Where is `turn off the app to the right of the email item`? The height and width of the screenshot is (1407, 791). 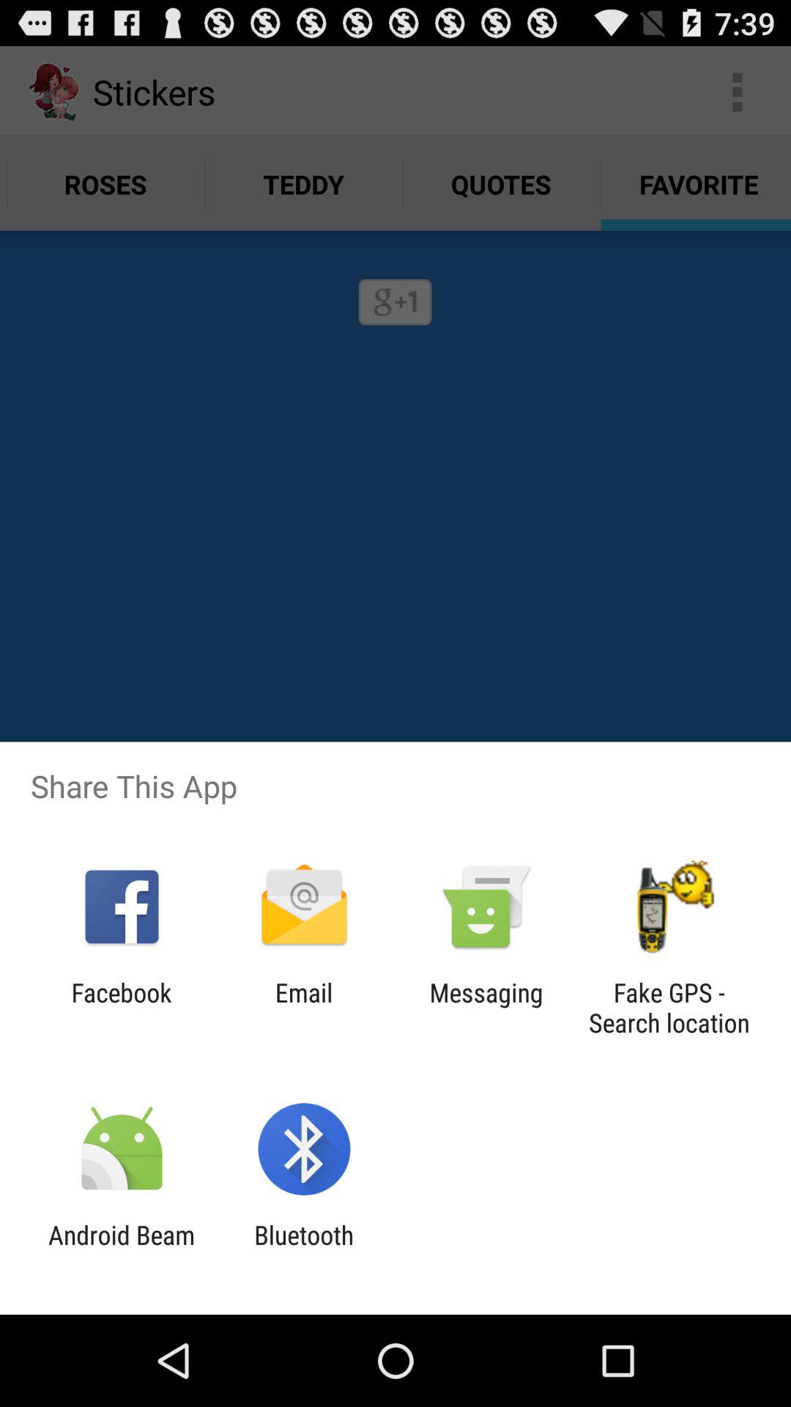 turn off the app to the right of the email item is located at coordinates (486, 1008).